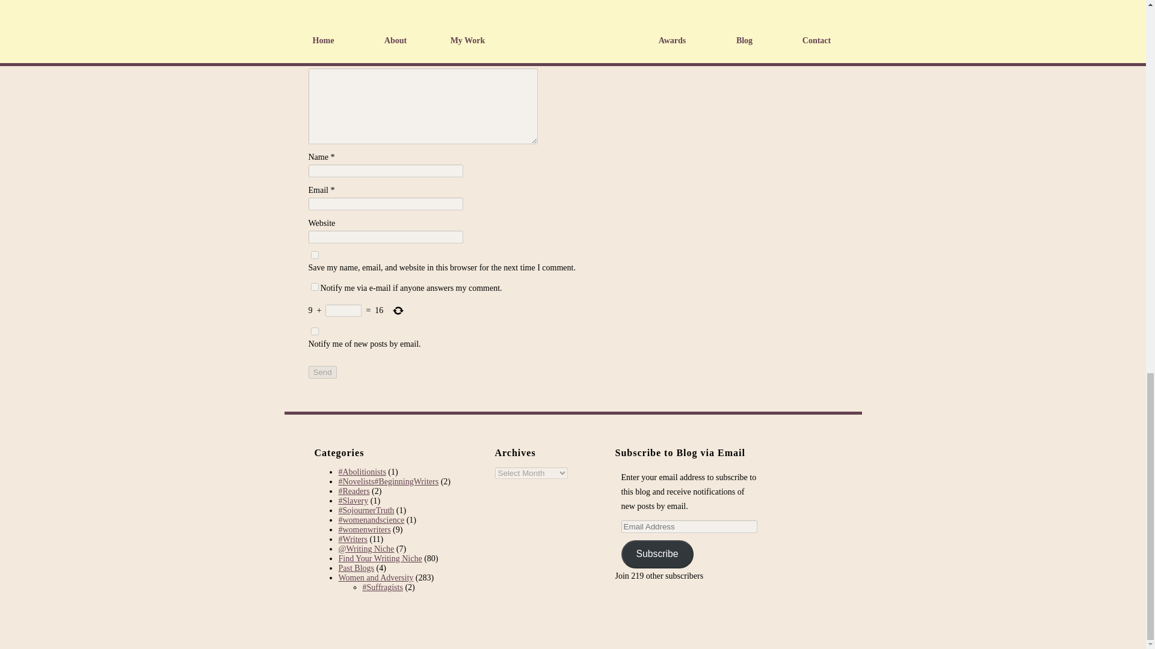 This screenshot has width=1155, height=649. What do you see at coordinates (657, 554) in the screenshot?
I see `Subscribe` at bounding box center [657, 554].